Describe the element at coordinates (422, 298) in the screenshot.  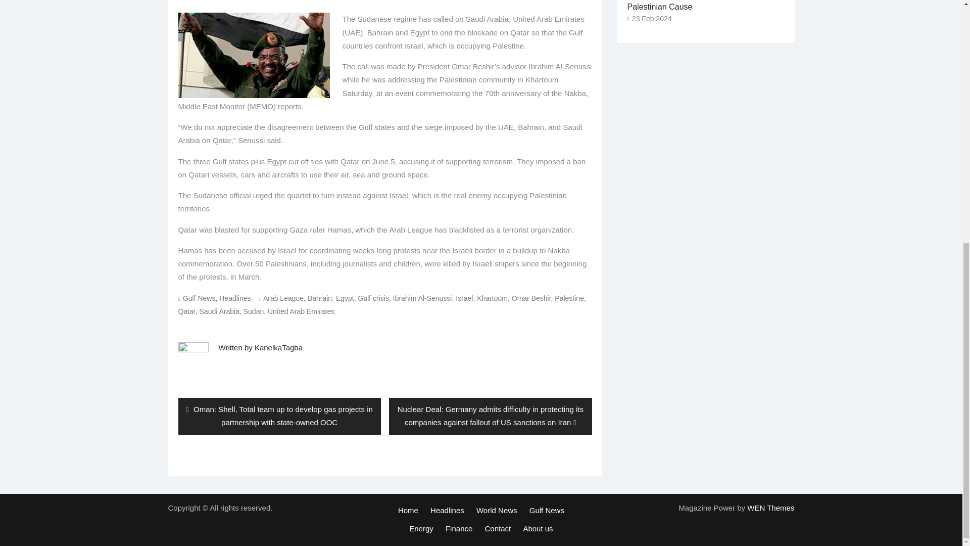
I see `Ibrahim Al-Senussi` at that location.